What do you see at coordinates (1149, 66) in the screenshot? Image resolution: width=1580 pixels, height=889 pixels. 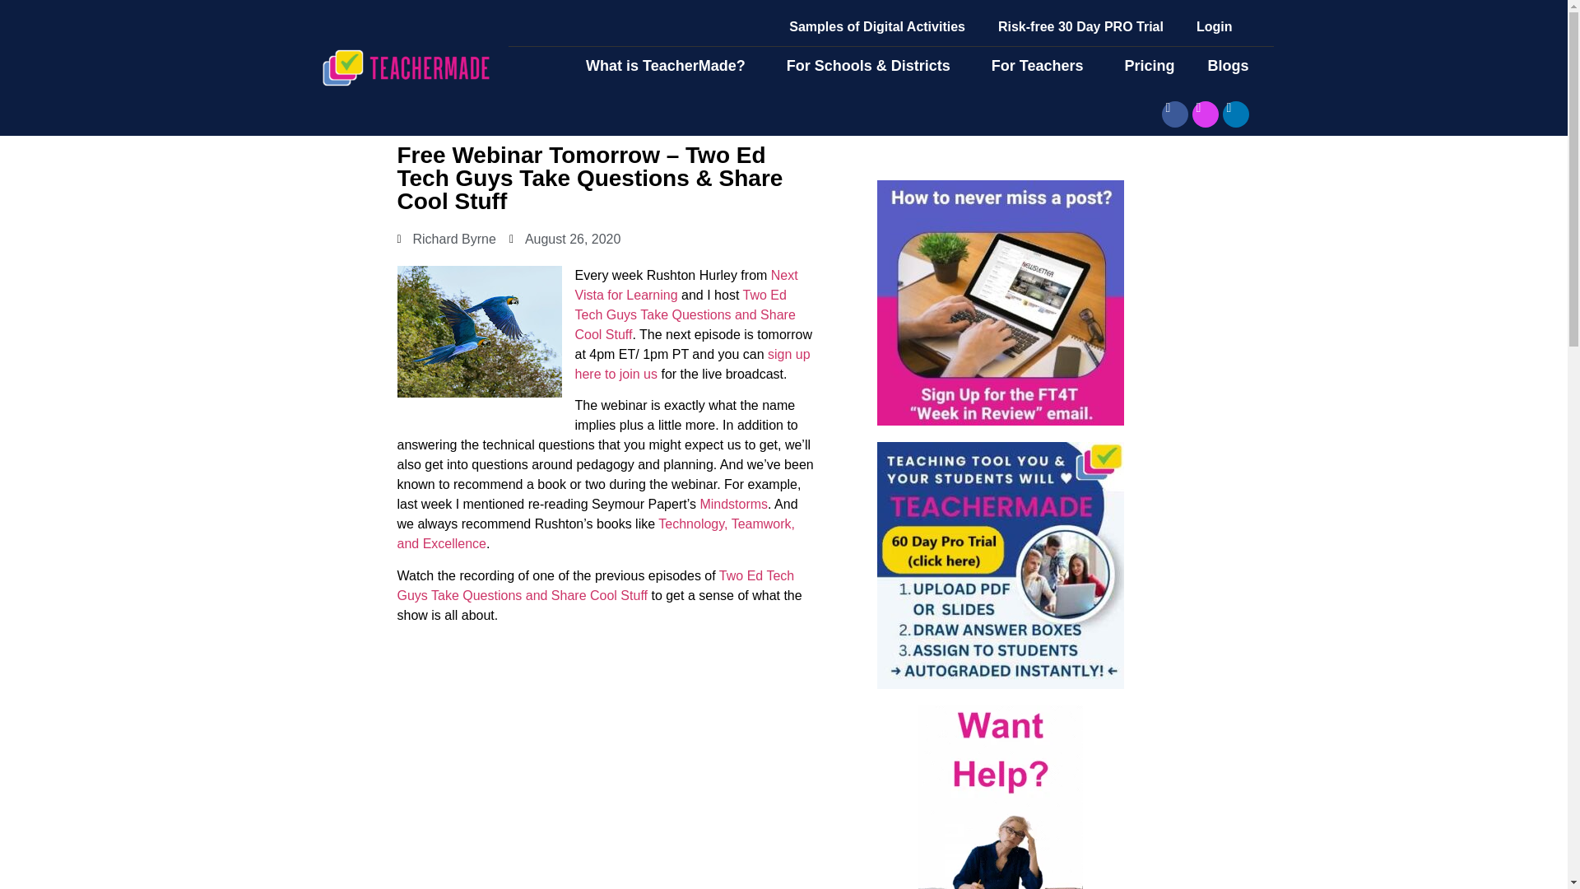 I see `Pricing` at bounding box center [1149, 66].